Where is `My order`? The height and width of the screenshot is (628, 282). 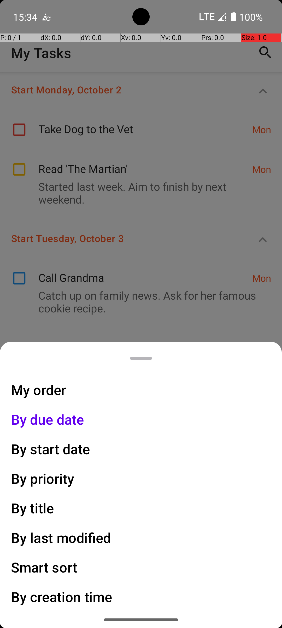
My order is located at coordinates (39, 390).